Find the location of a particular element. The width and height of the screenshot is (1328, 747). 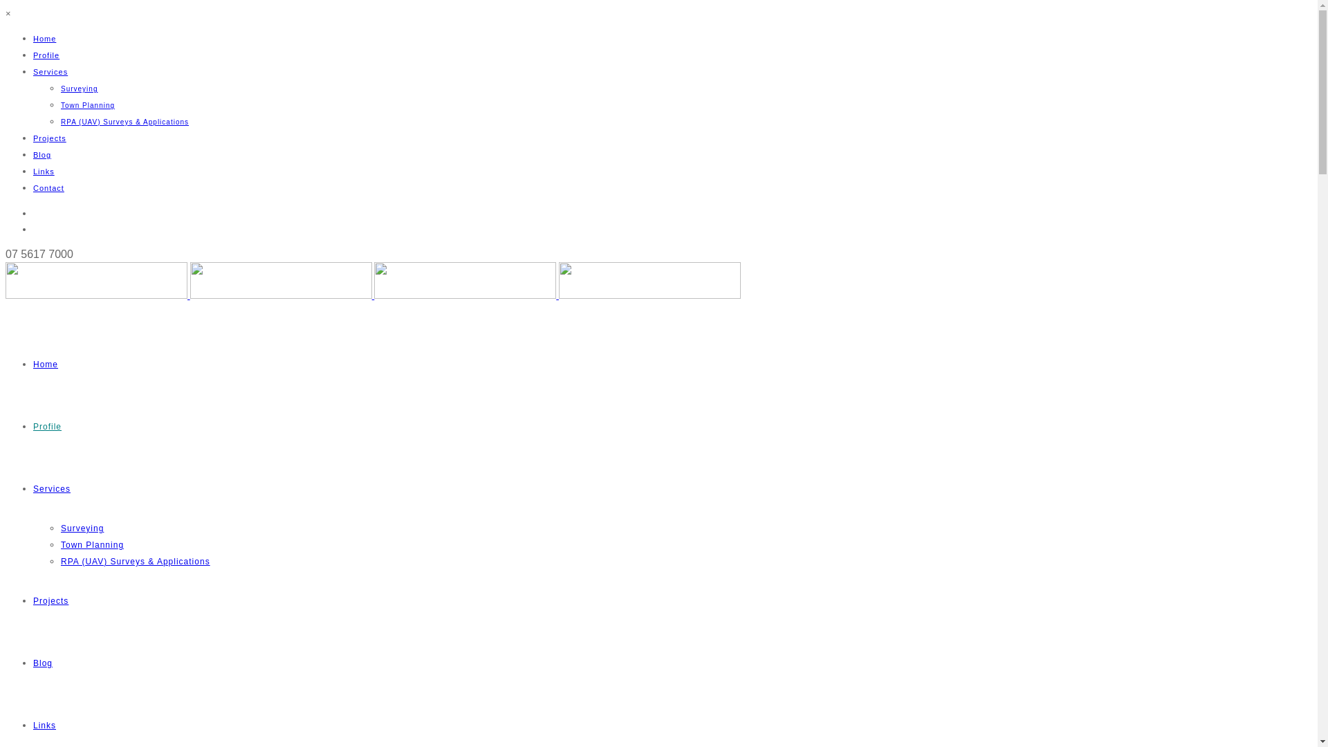

Links is located at coordinates (44, 726).